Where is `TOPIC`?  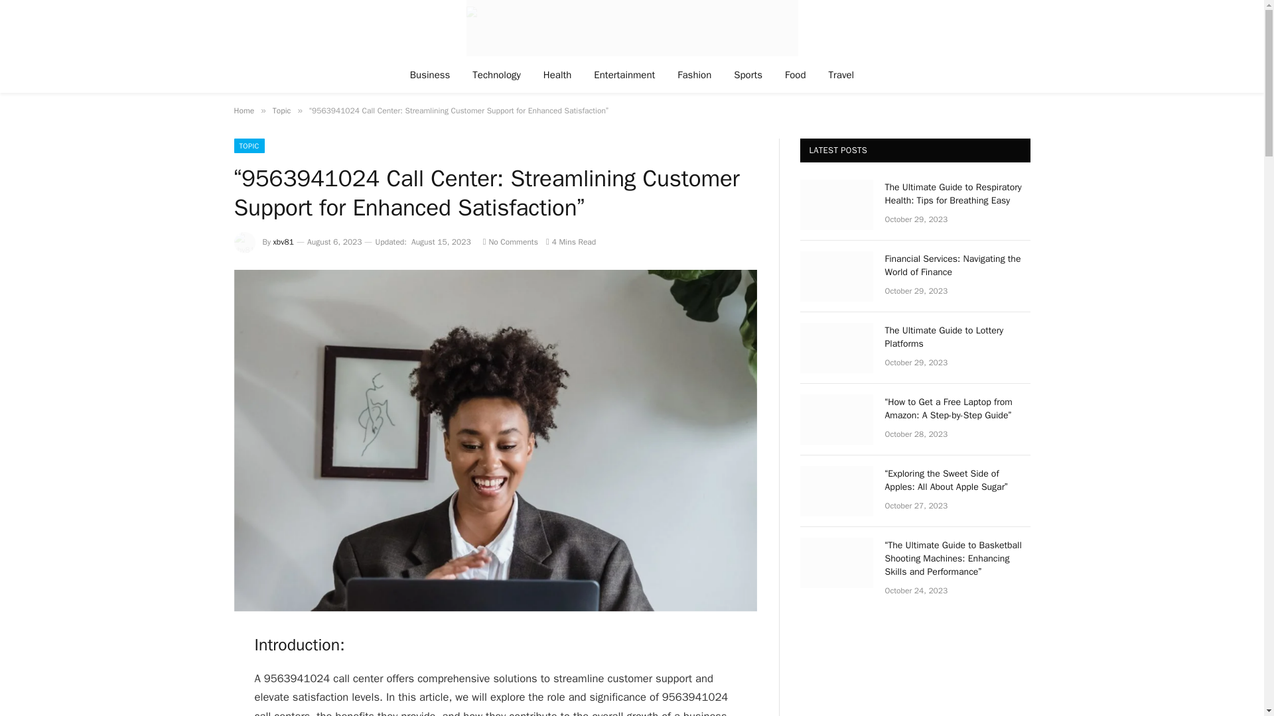 TOPIC is located at coordinates (248, 146).